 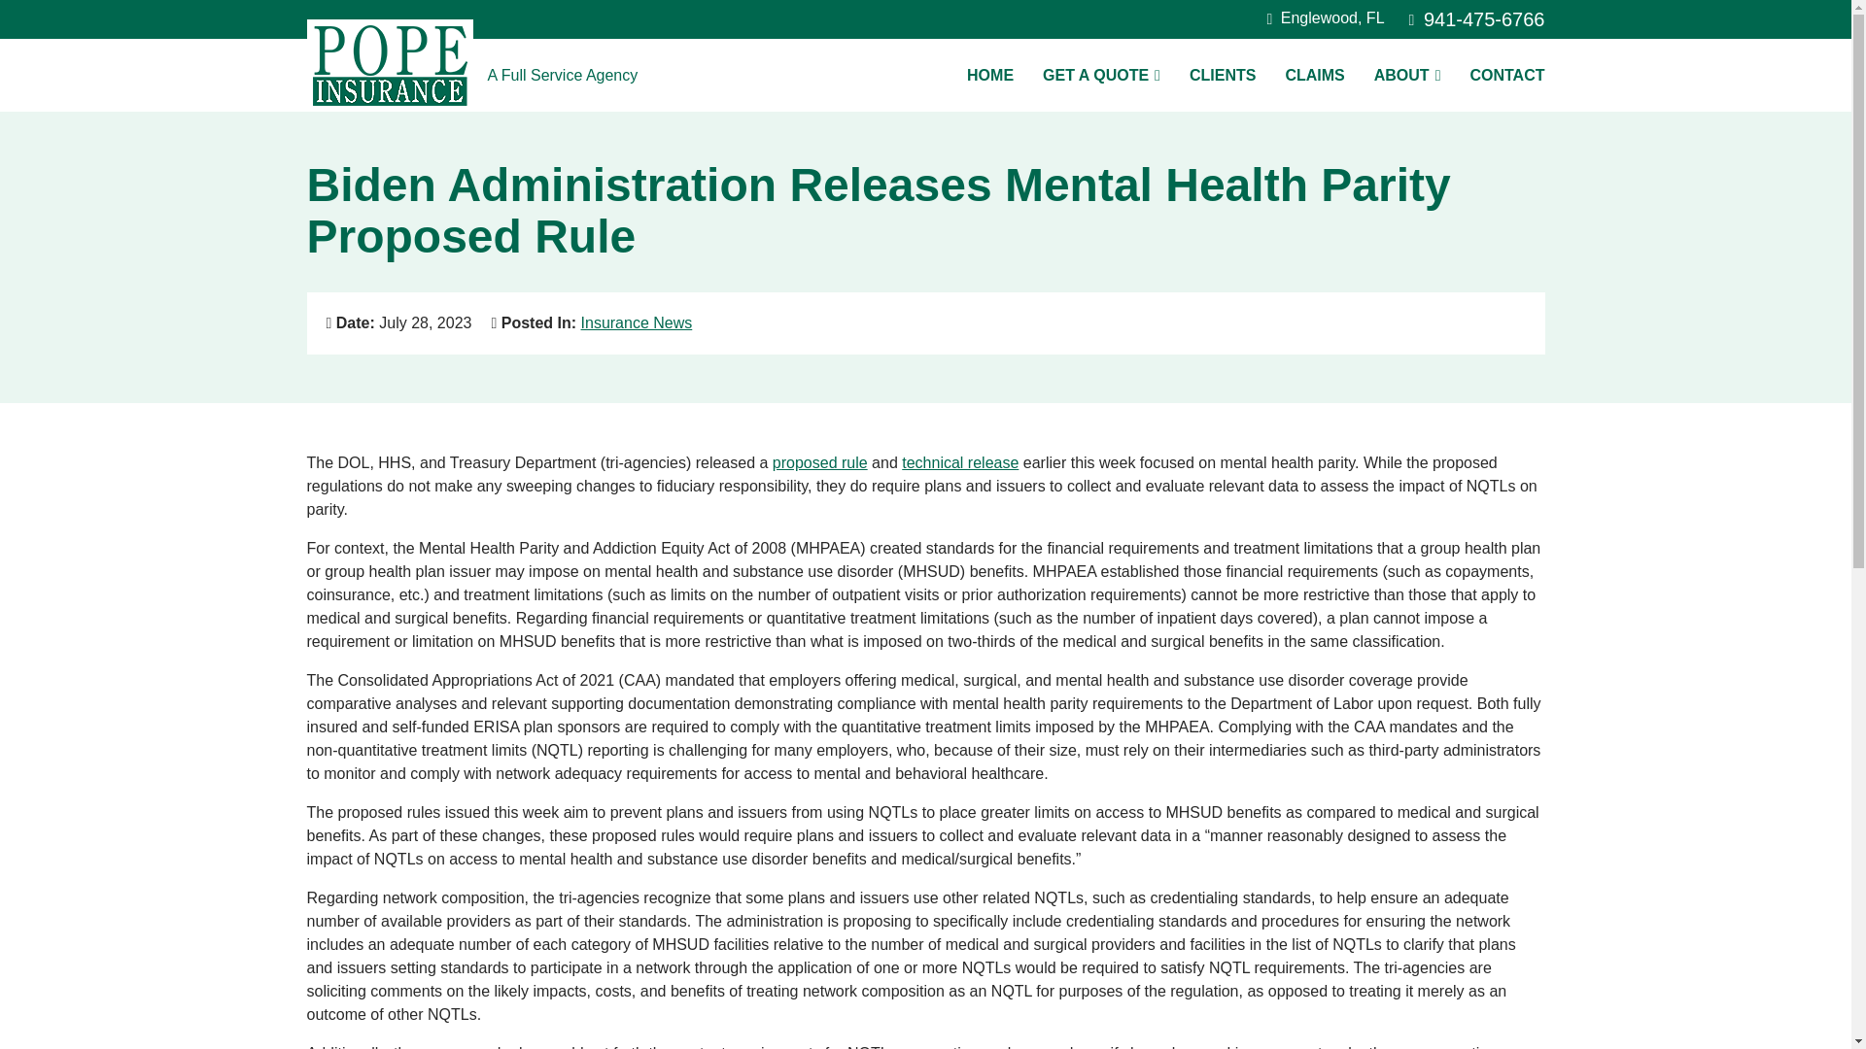 I want to click on proposed rule, so click(x=1476, y=19).